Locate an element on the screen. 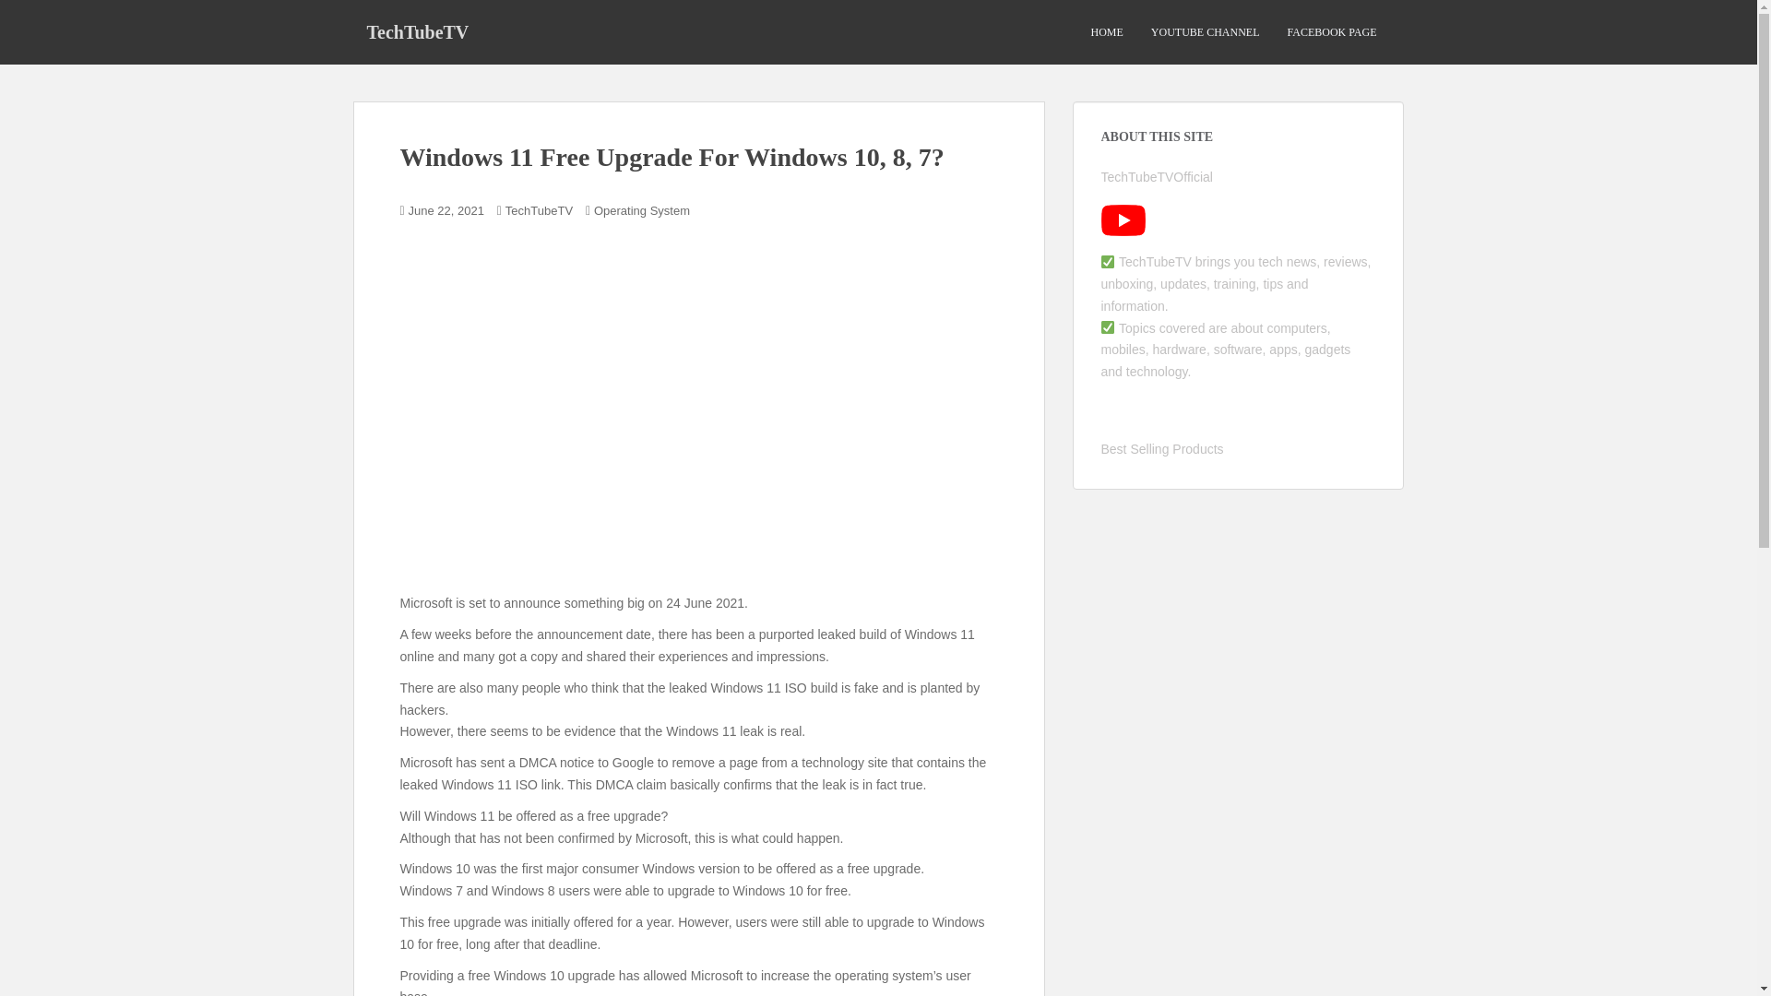 Image resolution: width=1771 pixels, height=996 pixels. TechTubeTV is located at coordinates (539, 210).